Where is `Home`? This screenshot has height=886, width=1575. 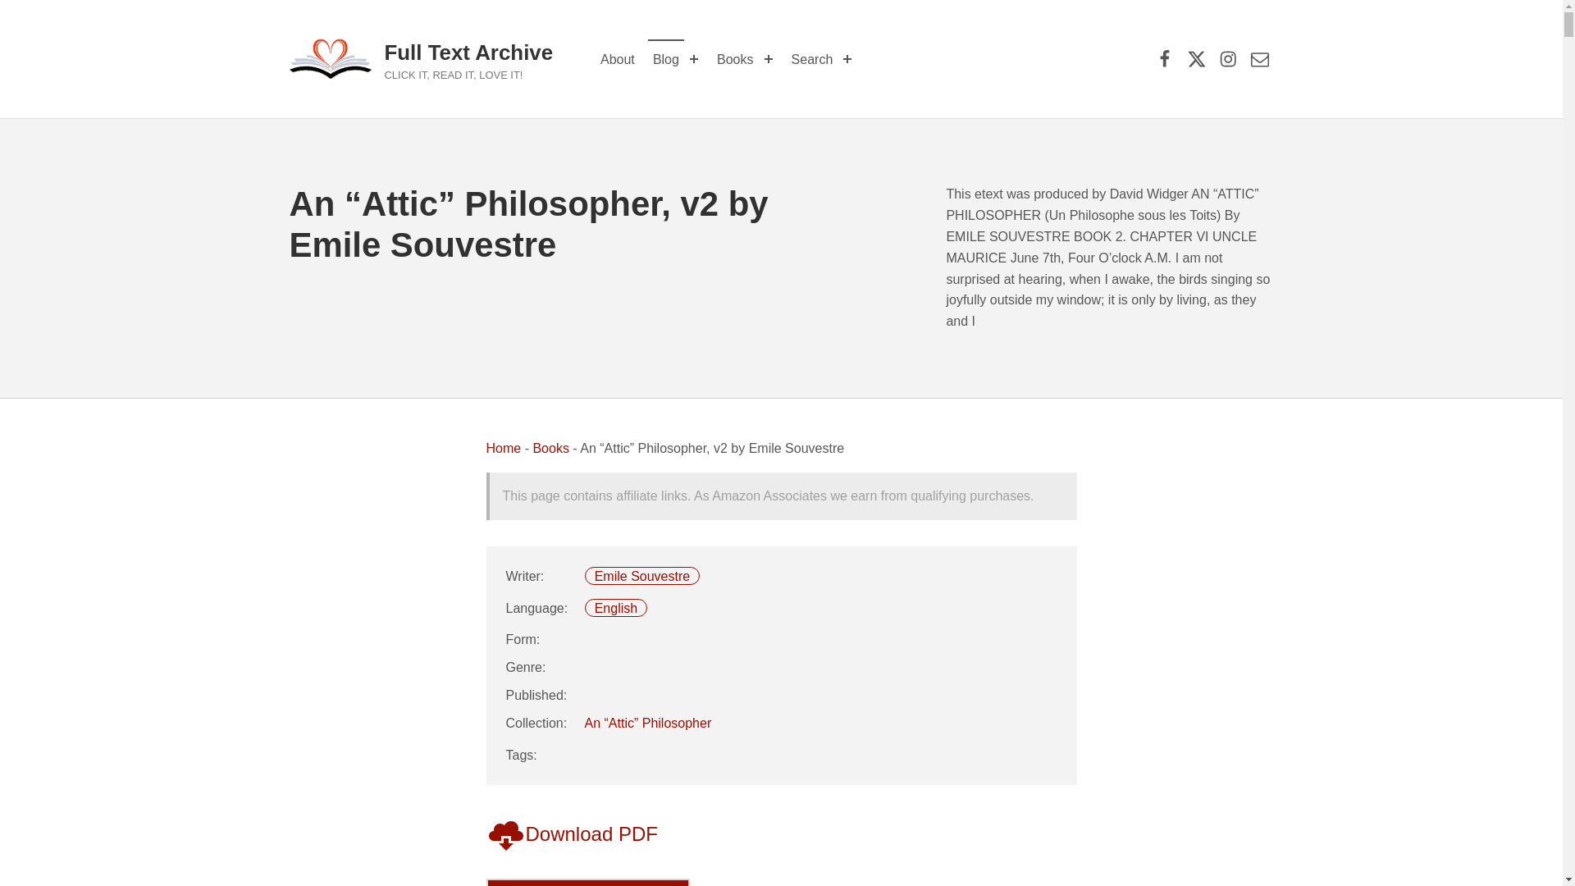 Home is located at coordinates (503, 448).